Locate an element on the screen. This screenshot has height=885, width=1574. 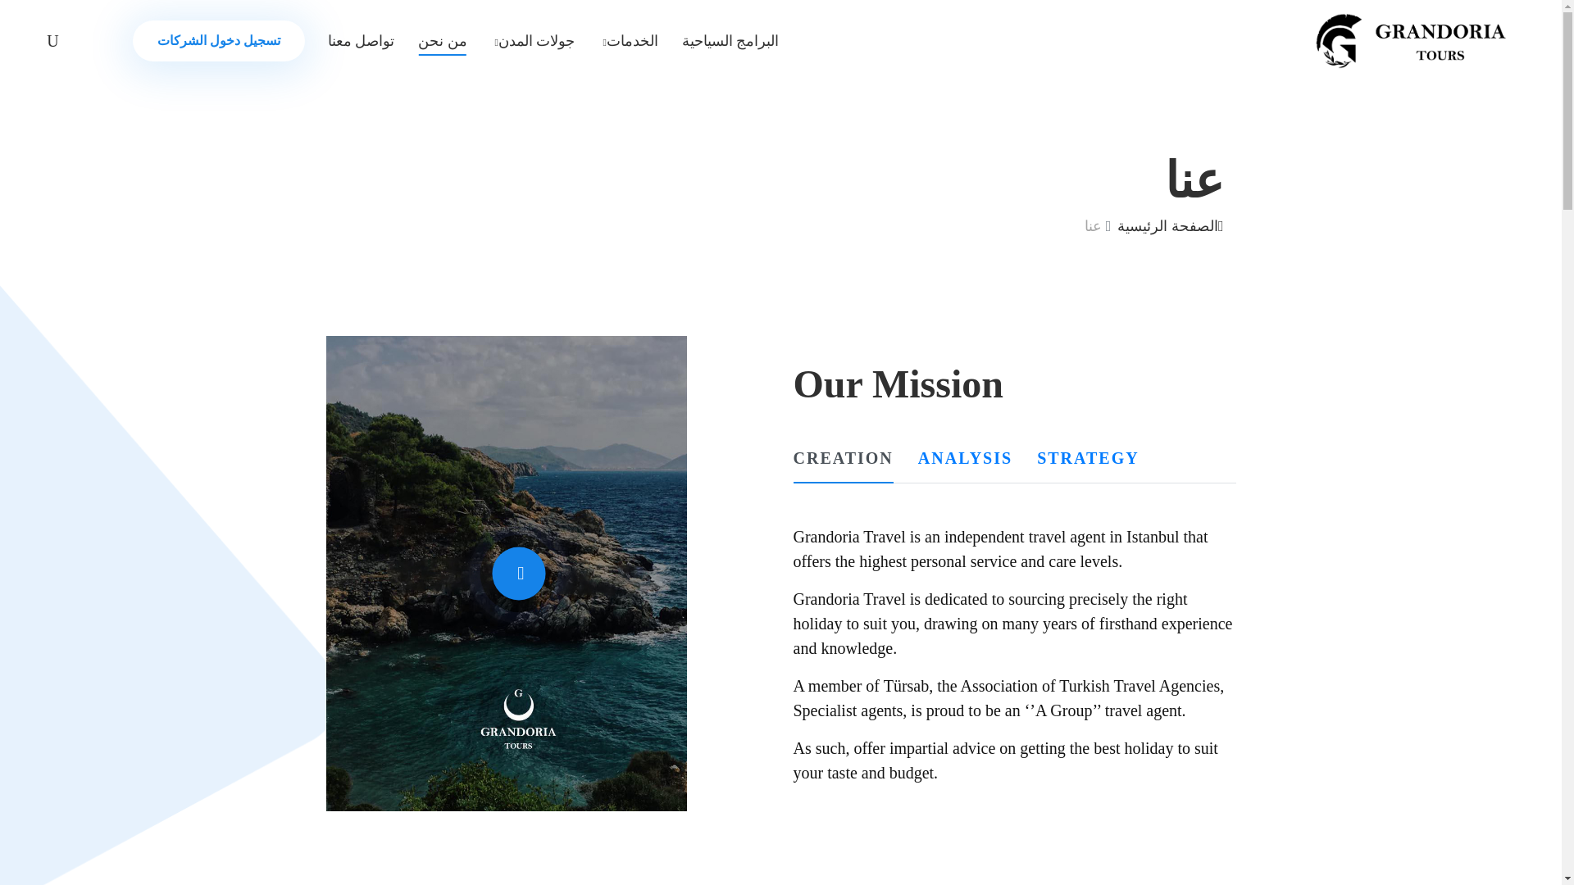
ANALYSIS is located at coordinates (964, 464).